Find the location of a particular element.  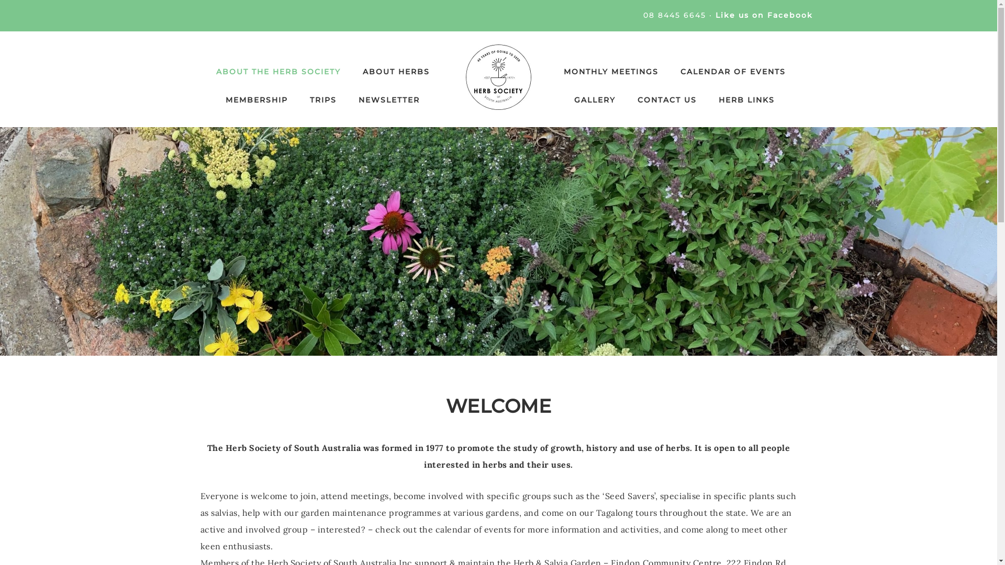

HERB SOCIETY OF SA is located at coordinates (498, 77).